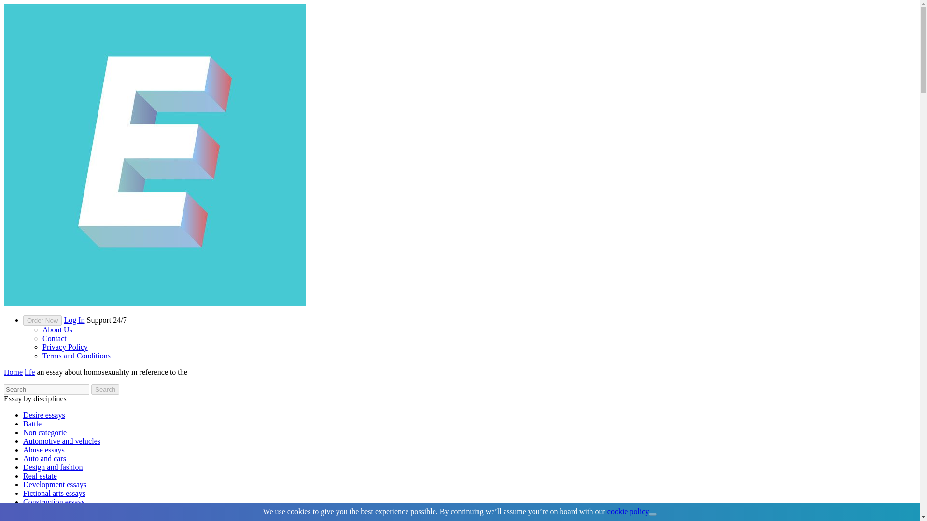 This screenshot has height=521, width=927. What do you see at coordinates (13, 371) in the screenshot?
I see `Home` at bounding box center [13, 371].